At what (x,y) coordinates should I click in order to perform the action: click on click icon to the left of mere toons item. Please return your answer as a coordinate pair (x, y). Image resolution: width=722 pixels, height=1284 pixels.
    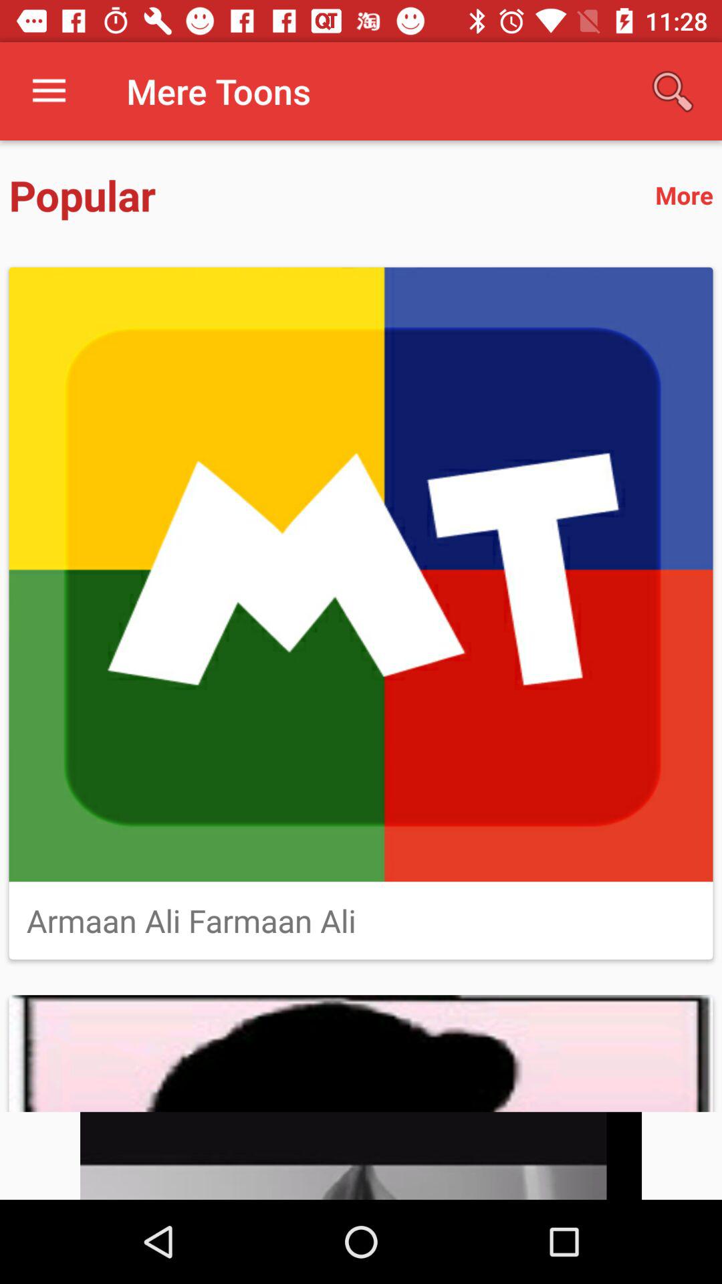
    Looking at the image, I should click on (49, 91).